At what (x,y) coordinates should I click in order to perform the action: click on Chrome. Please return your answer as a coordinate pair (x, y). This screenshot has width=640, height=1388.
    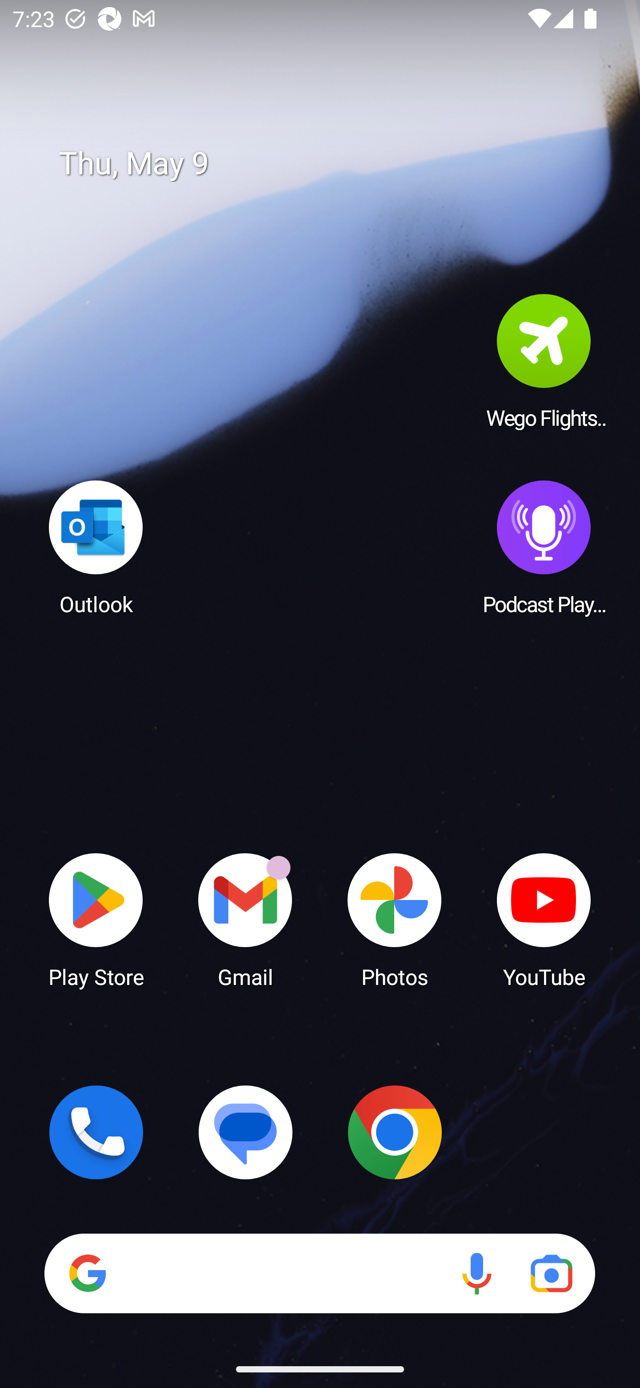
    Looking at the image, I should click on (395, 1132).